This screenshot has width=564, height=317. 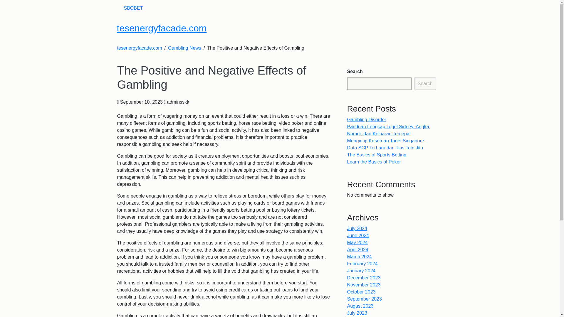 I want to click on tesenergyfacade.com, so click(x=162, y=28).